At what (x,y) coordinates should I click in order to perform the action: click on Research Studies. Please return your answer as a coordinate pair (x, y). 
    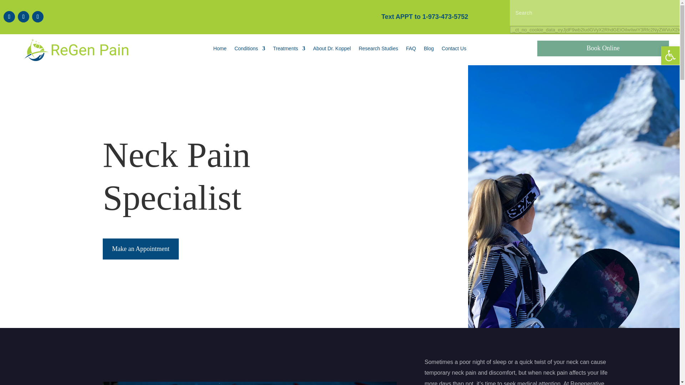
    Looking at the image, I should click on (378, 50).